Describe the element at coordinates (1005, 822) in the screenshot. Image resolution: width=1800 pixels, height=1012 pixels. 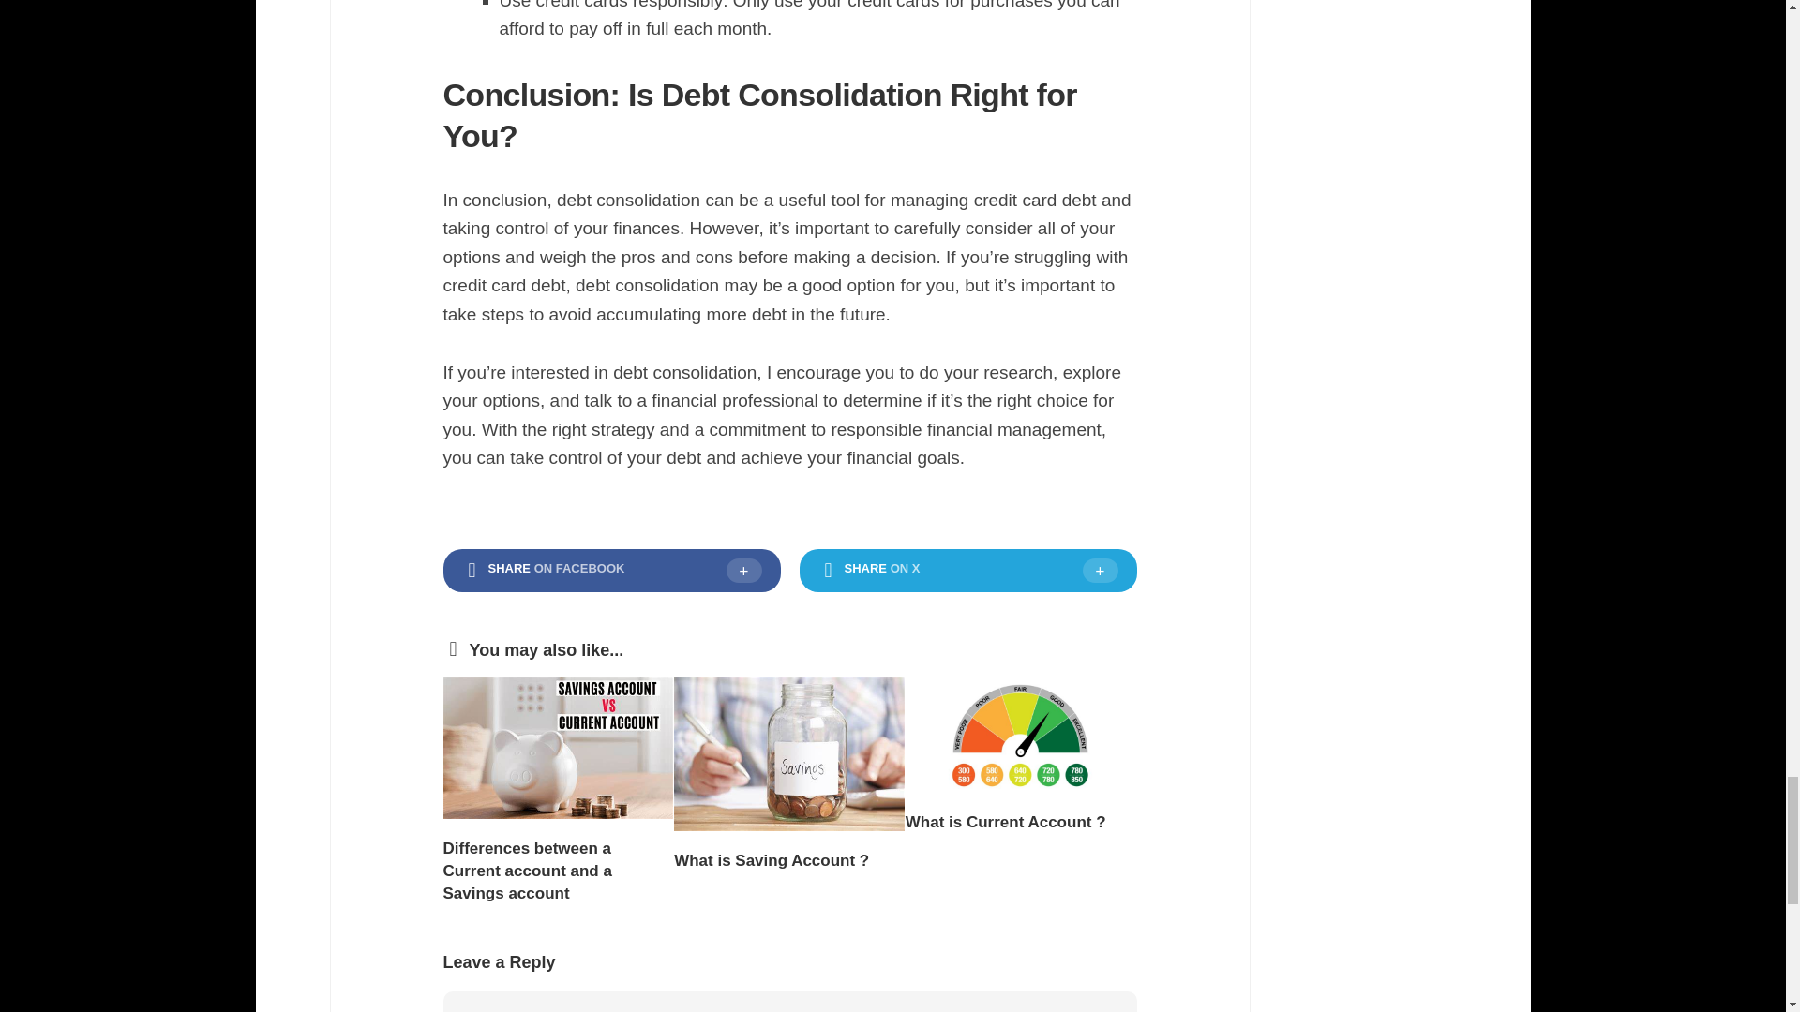
I see `What is Current Account ?` at that location.